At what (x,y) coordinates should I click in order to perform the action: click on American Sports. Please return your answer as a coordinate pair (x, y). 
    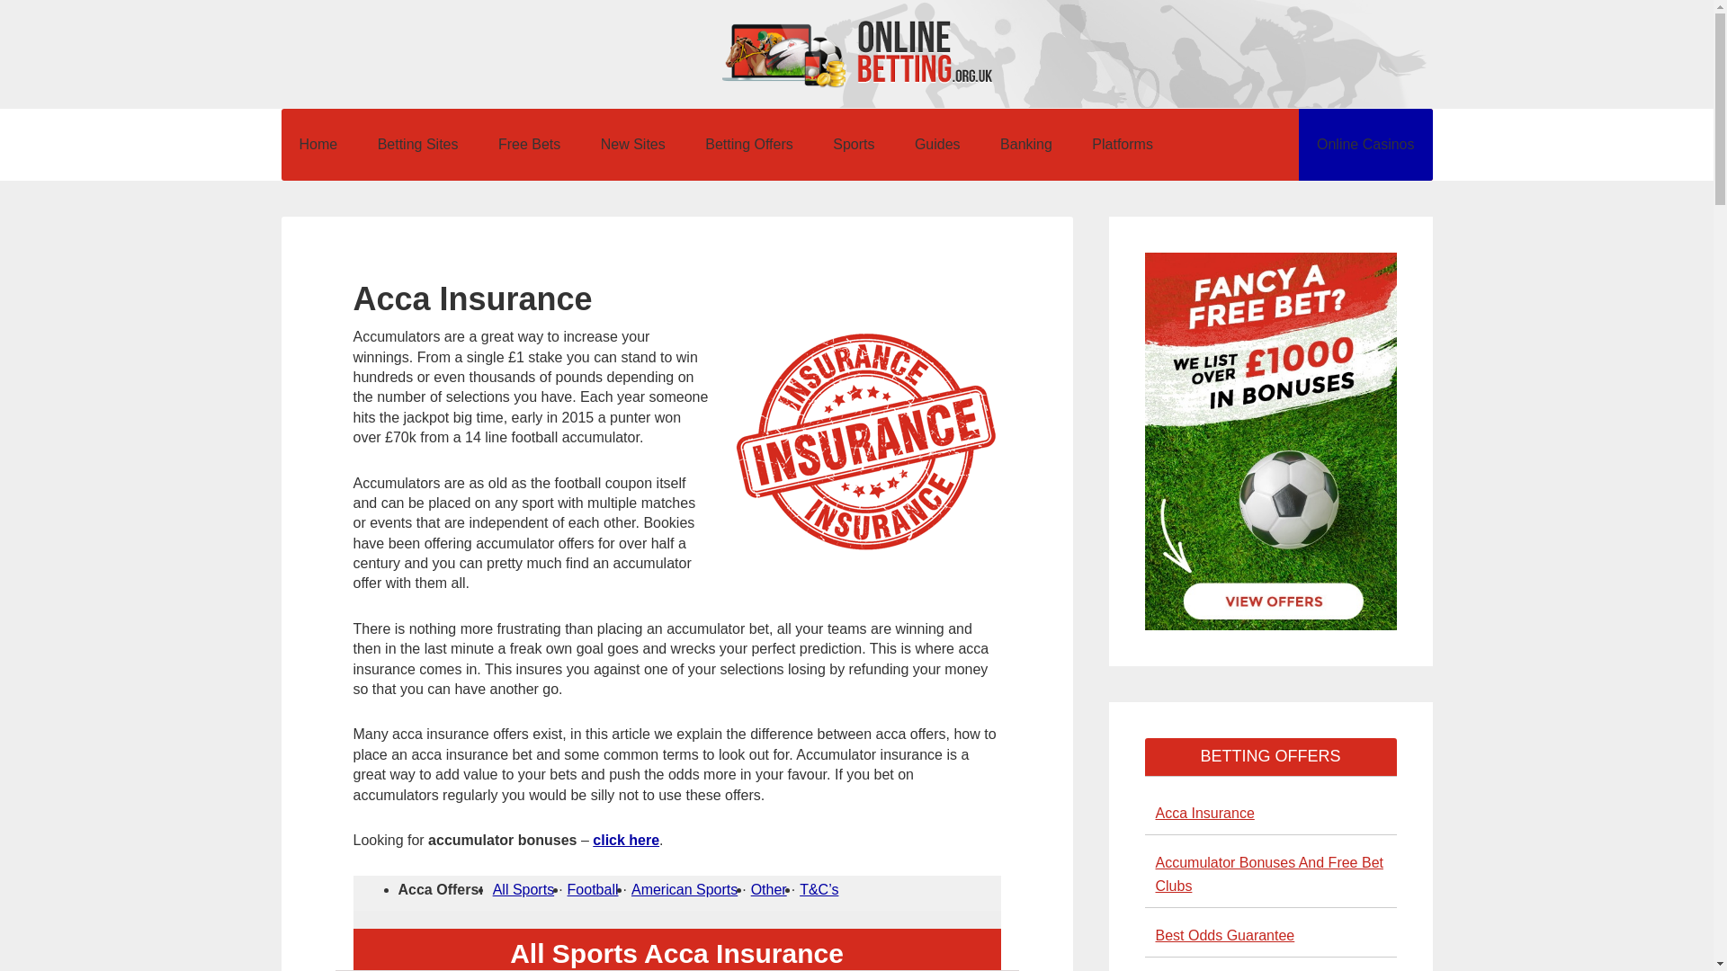
    Looking at the image, I should click on (684, 888).